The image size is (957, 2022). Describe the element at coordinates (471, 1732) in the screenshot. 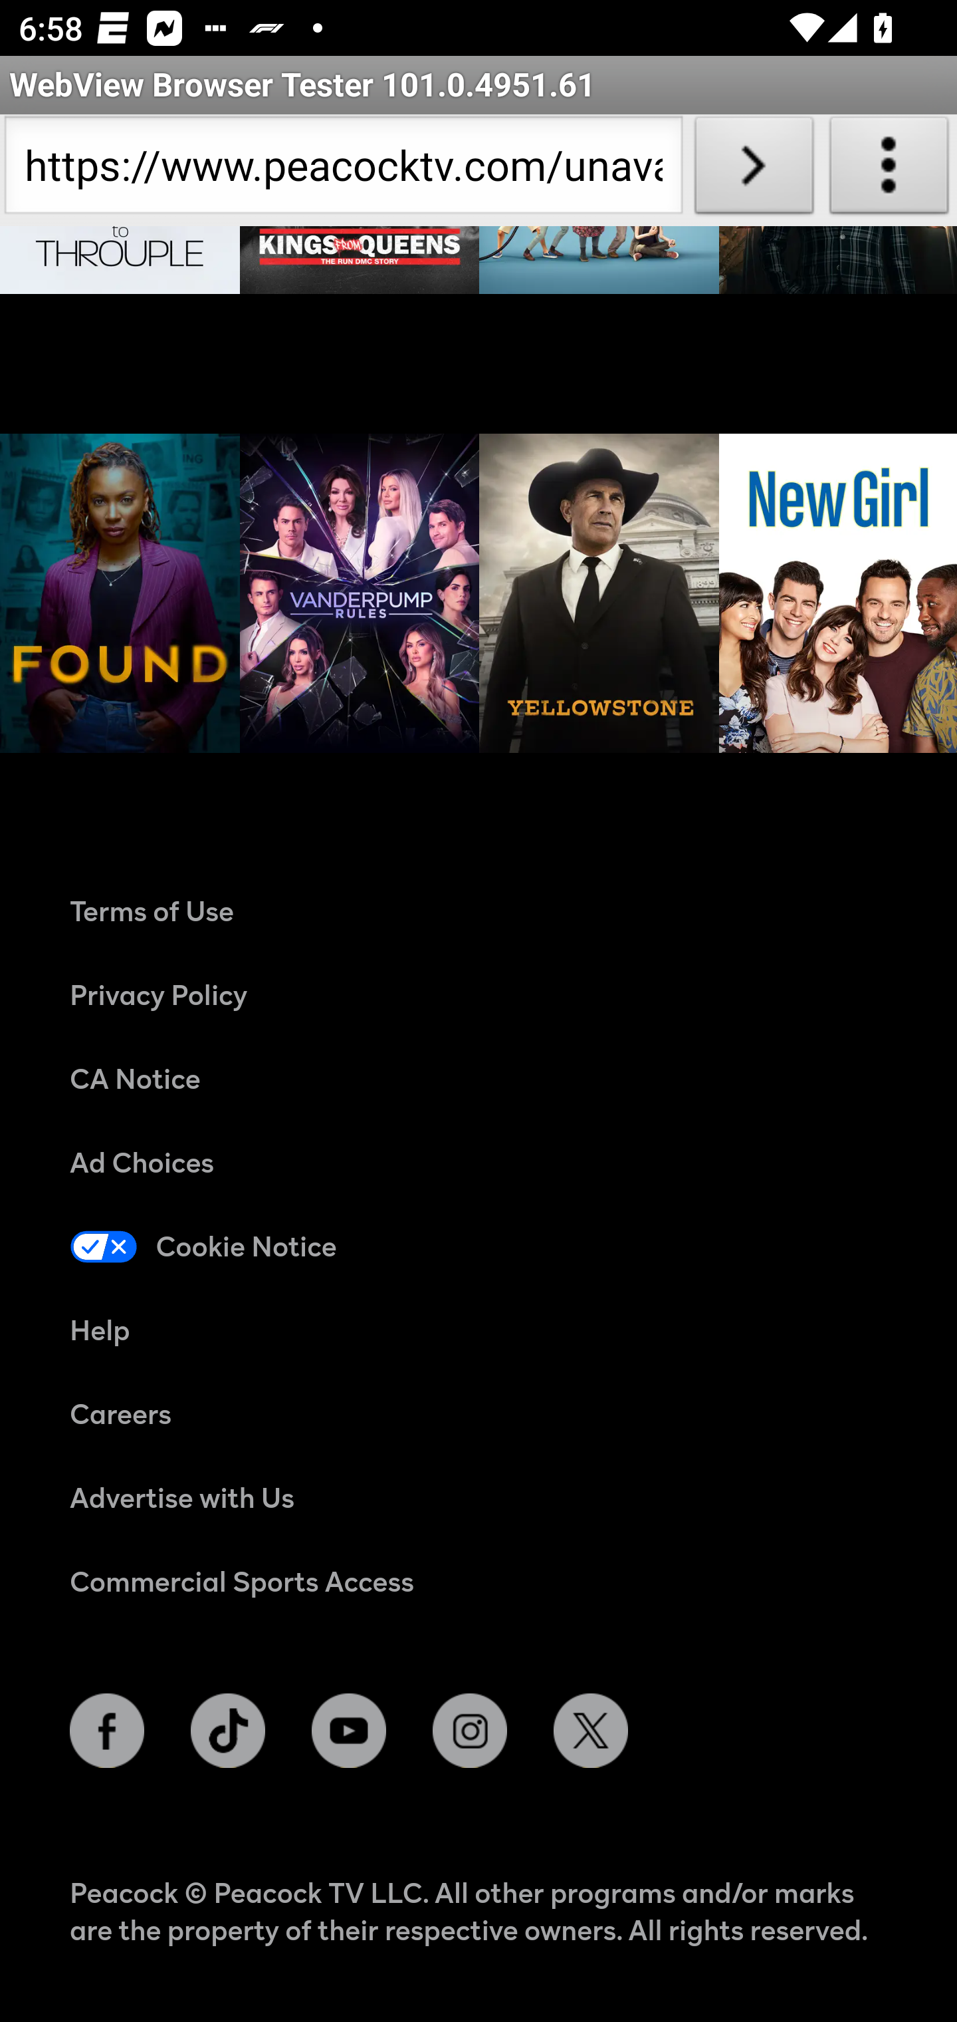

I see `Instagram ((Opens in new window))` at that location.